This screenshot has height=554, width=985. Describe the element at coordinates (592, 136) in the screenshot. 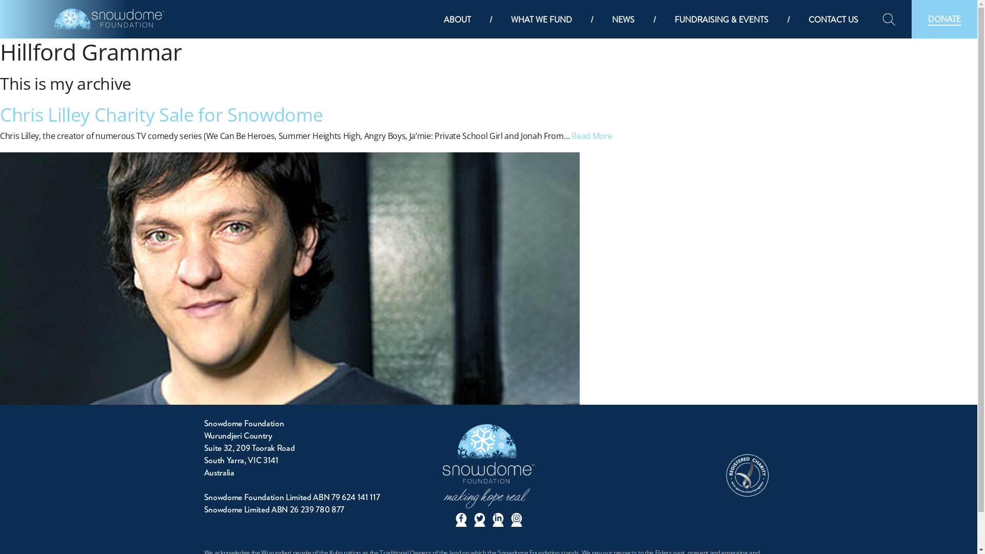

I see `Read More` at that location.